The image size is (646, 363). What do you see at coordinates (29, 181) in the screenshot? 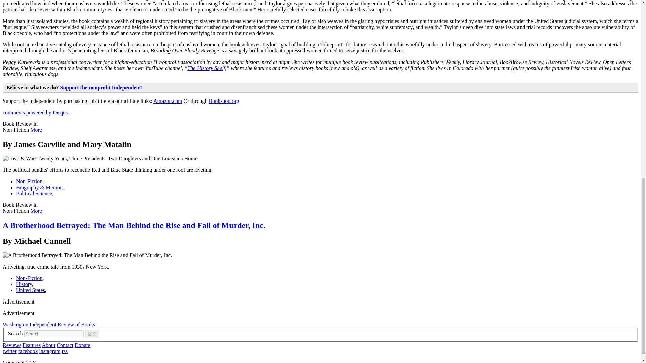
I see `Non-Fiction` at bounding box center [29, 181].